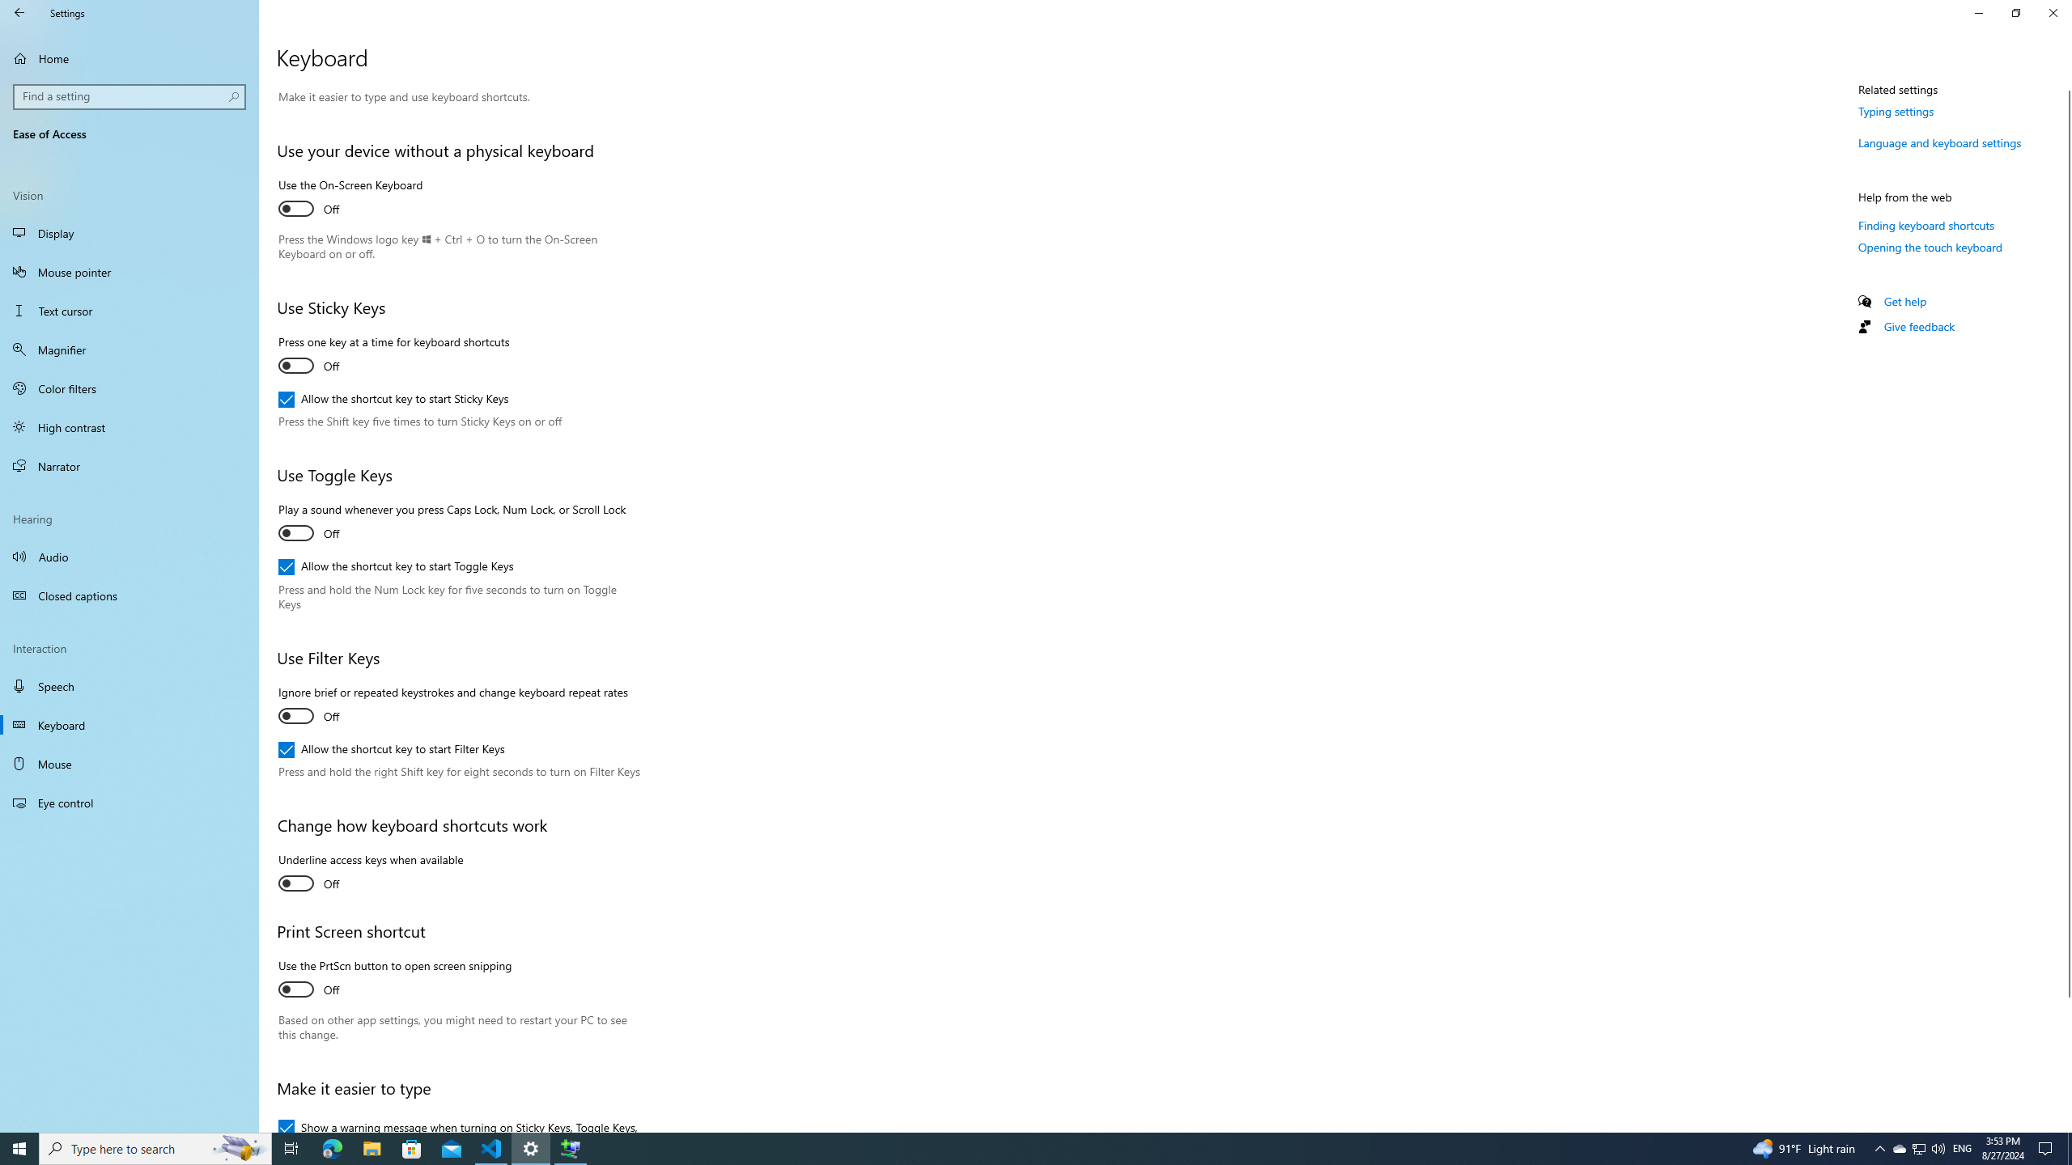 The image size is (2072, 1165). Describe the element at coordinates (1905, 301) in the screenshot. I see `Get help` at that location.